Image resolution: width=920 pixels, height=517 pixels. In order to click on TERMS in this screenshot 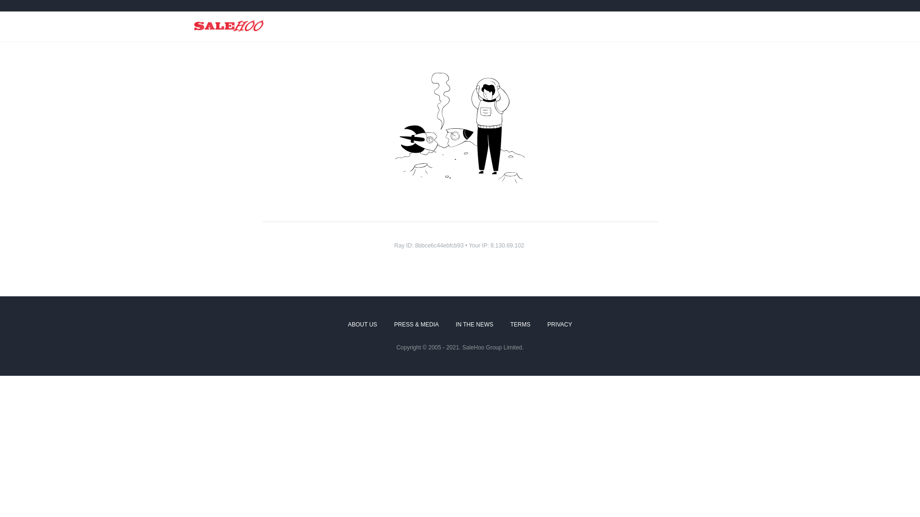, I will do `click(520, 325)`.